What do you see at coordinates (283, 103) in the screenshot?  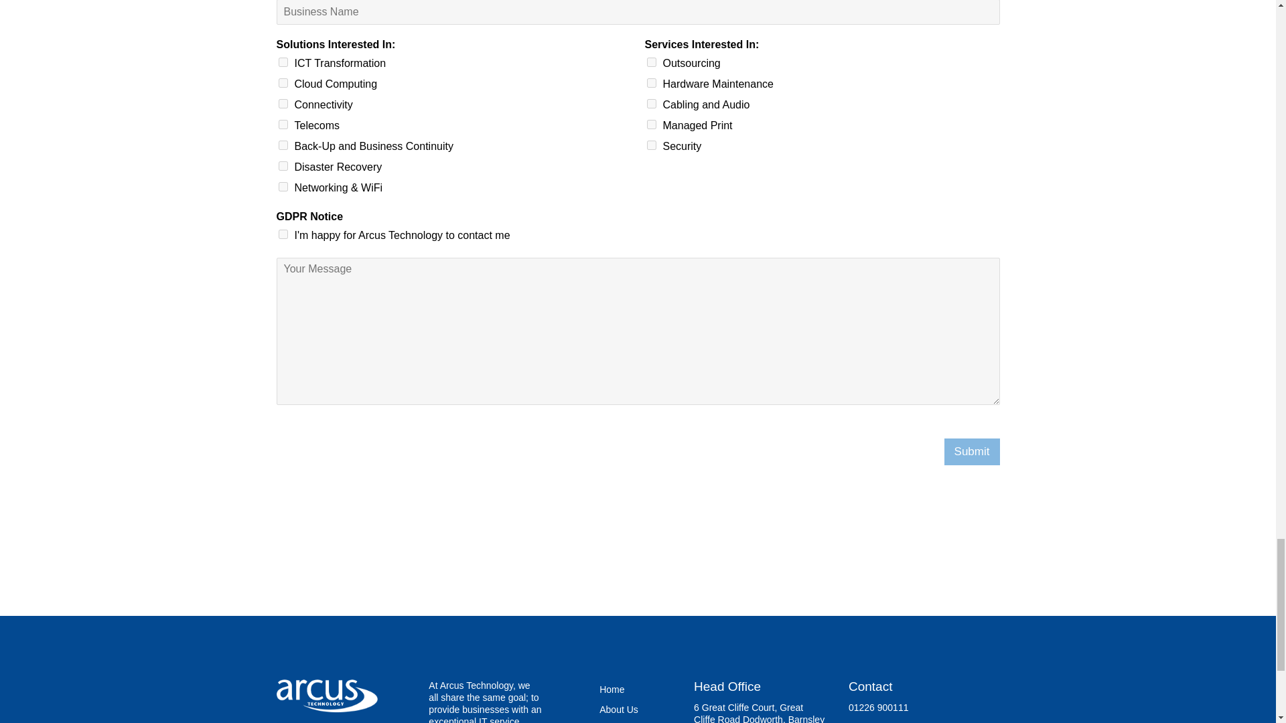 I see `Connectivity` at bounding box center [283, 103].